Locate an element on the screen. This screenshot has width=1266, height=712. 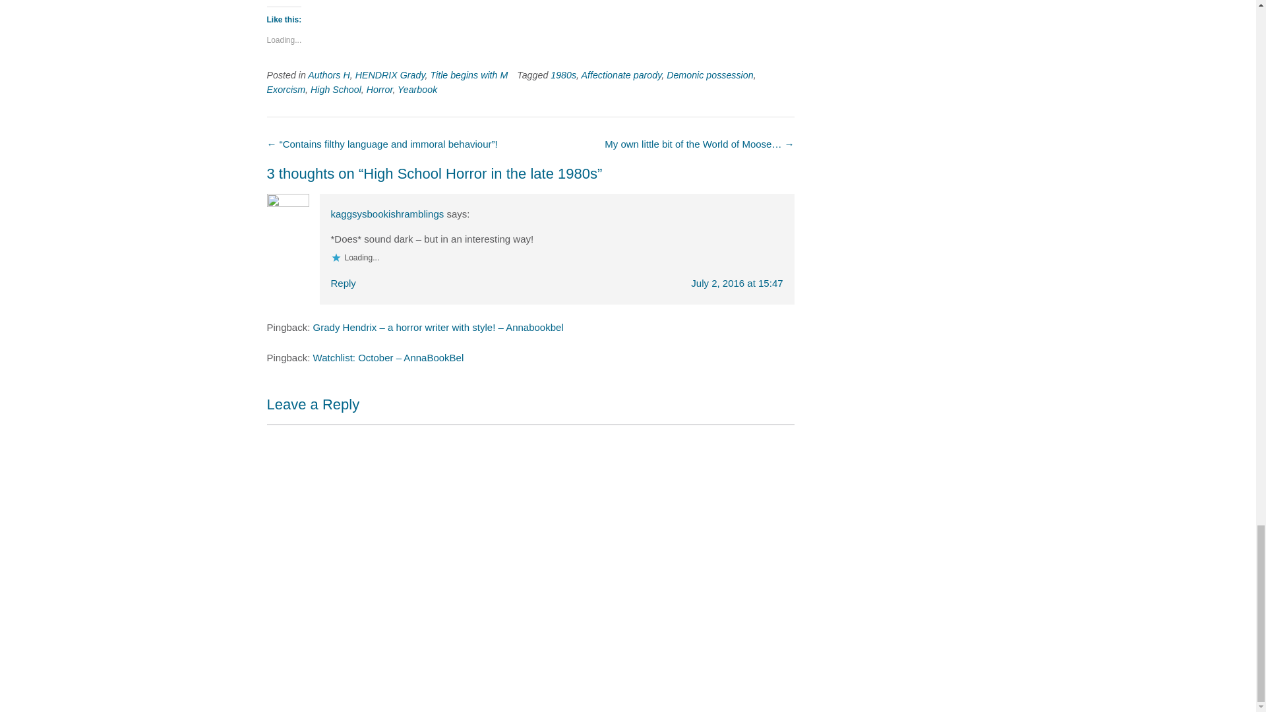
Exorcism is located at coordinates (285, 90).